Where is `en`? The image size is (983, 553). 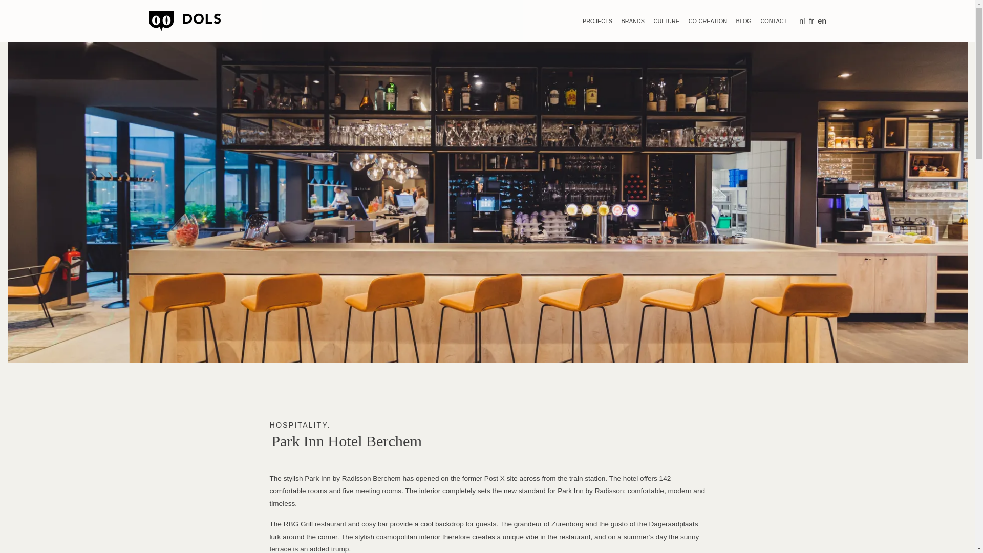 en is located at coordinates (822, 20).